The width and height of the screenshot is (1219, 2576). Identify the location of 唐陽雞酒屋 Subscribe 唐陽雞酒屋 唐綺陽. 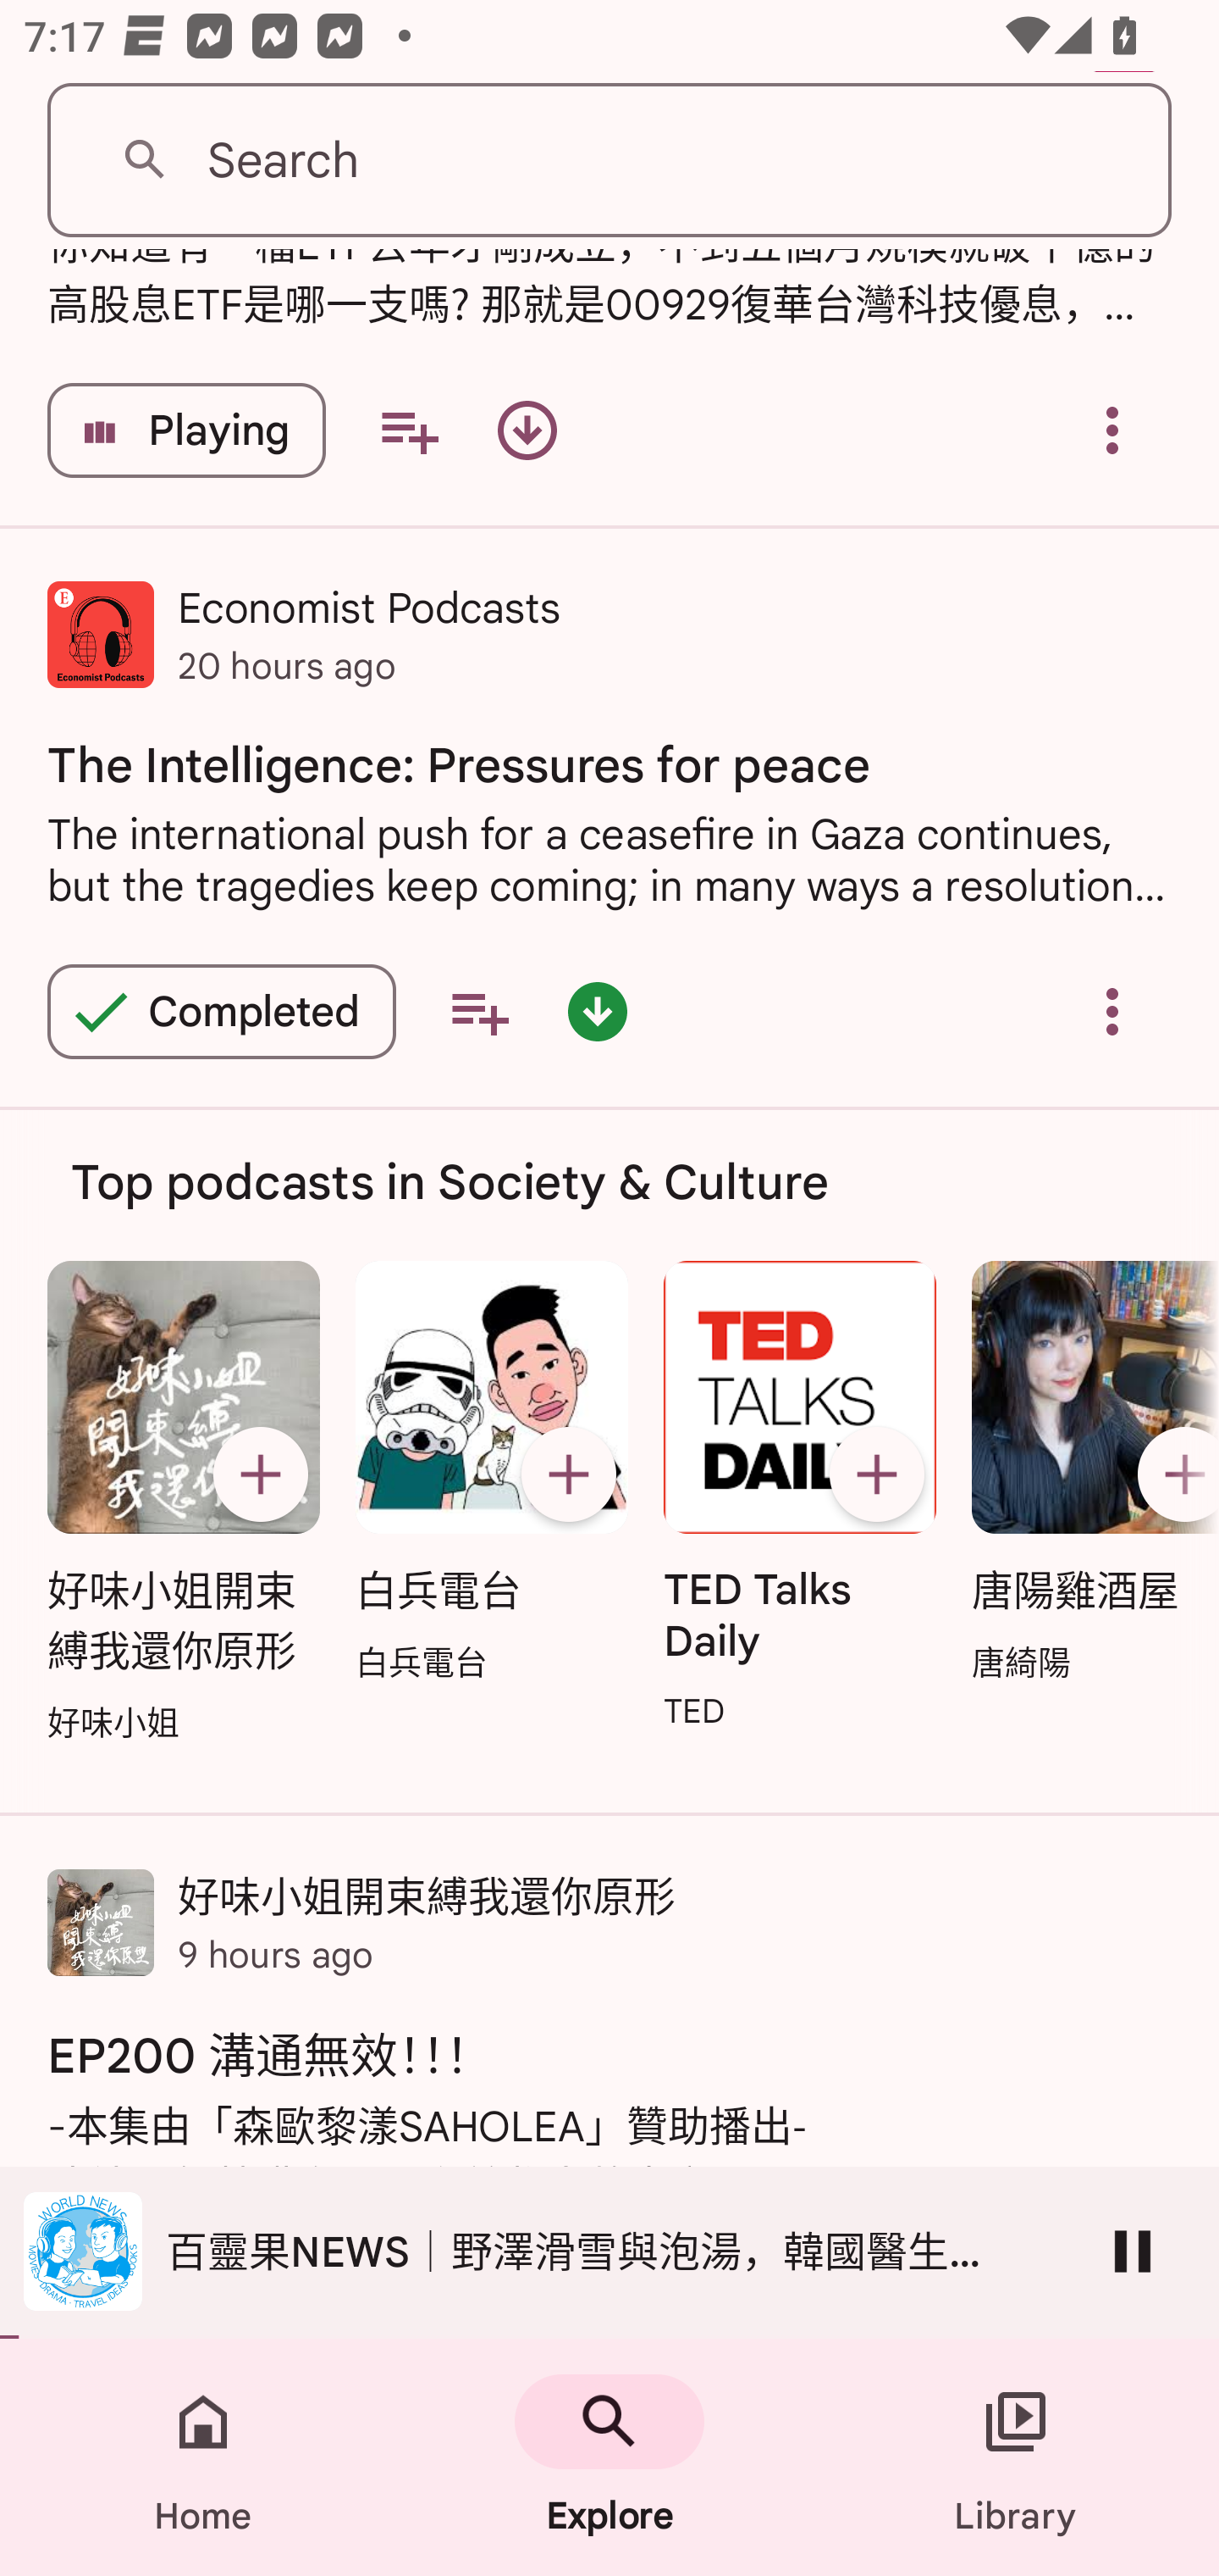
(1087, 1474).